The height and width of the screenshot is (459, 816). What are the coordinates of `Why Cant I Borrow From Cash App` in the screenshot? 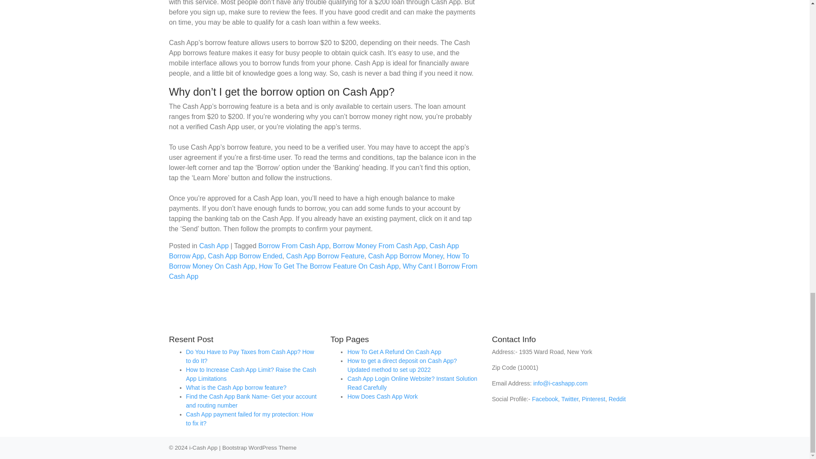 It's located at (323, 271).